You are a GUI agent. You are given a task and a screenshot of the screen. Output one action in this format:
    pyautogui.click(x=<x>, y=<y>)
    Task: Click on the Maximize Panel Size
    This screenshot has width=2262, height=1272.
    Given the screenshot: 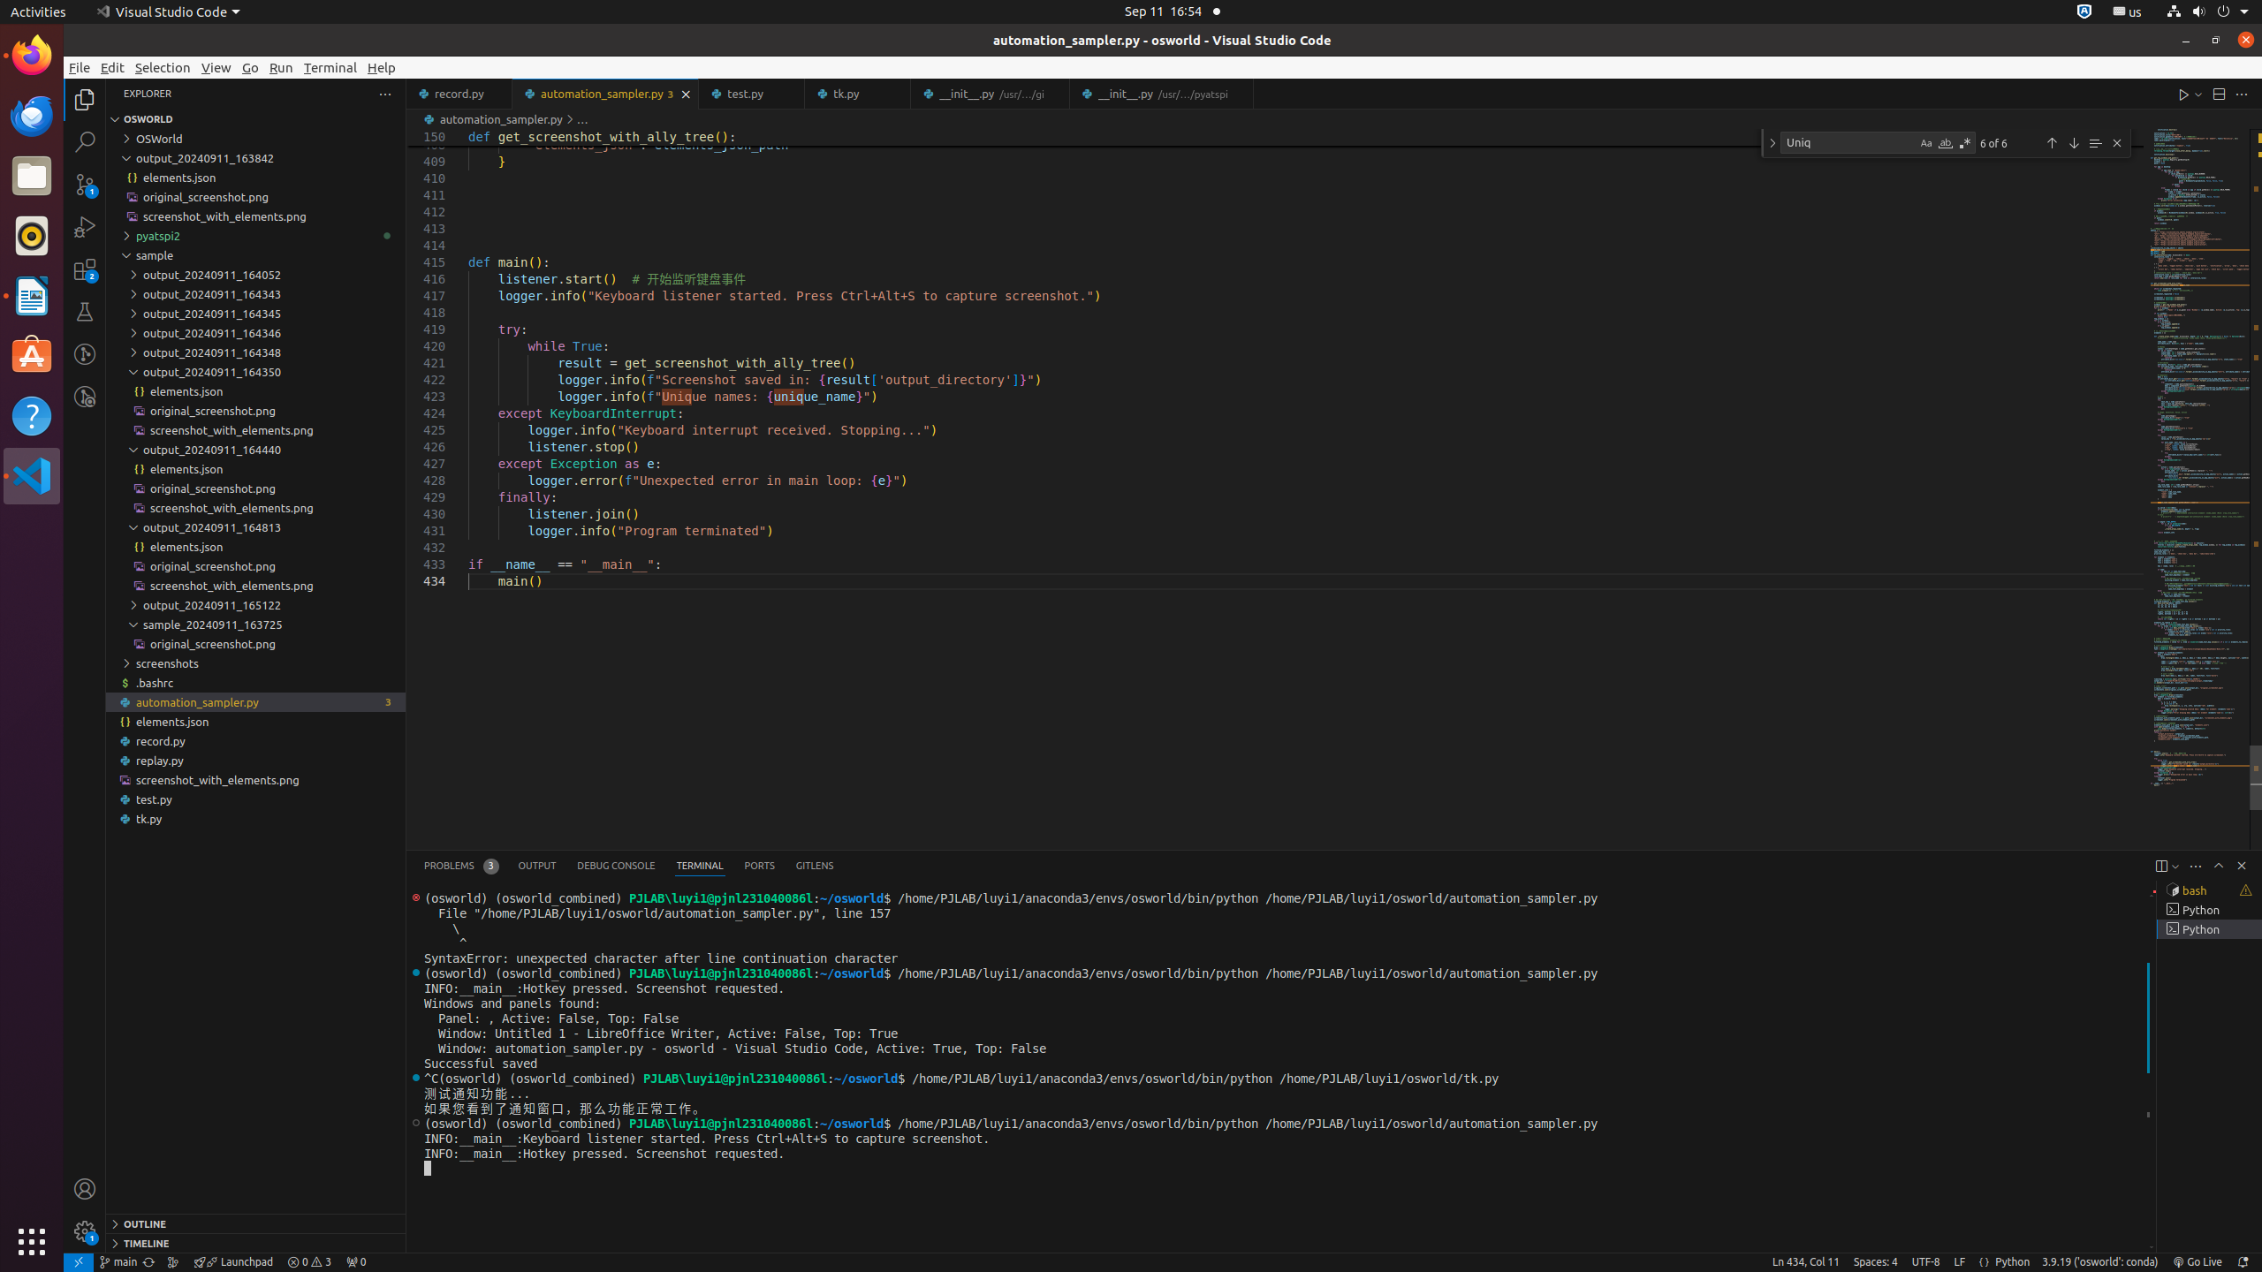 What is the action you would take?
    pyautogui.click(x=2219, y=866)
    